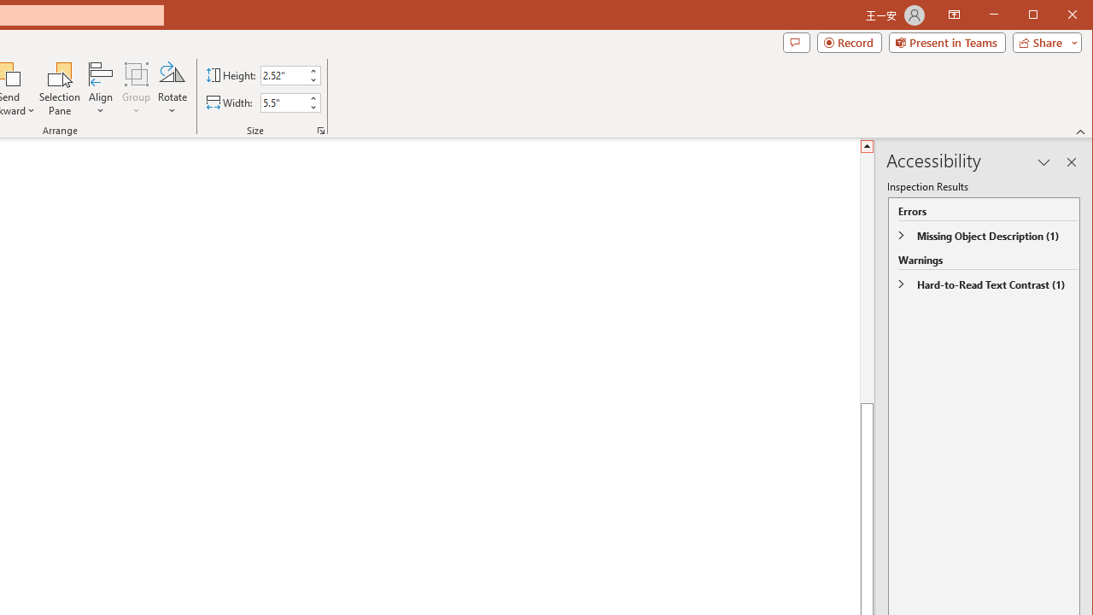 The height and width of the screenshot is (615, 1093). Describe the element at coordinates (101, 89) in the screenshot. I see `Align` at that location.